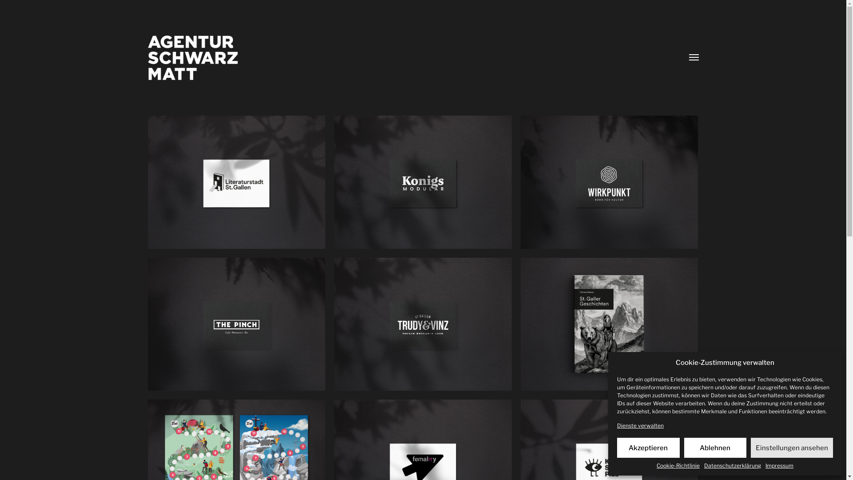 This screenshot has height=480, width=853. I want to click on Akzeptieren, so click(649, 448).